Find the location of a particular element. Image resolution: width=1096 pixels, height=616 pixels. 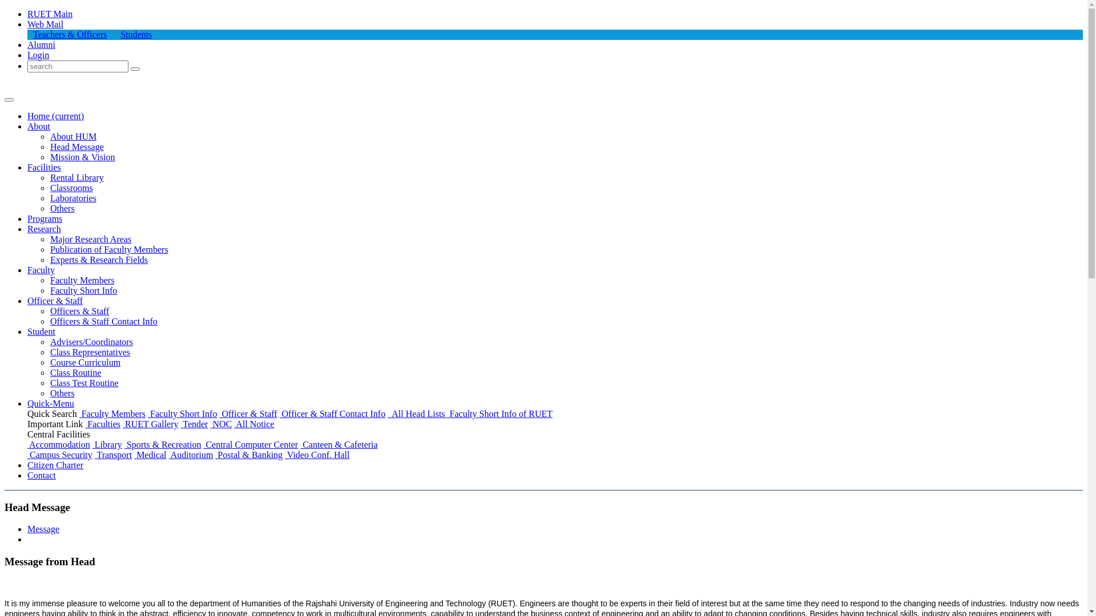

About is located at coordinates (39, 127).